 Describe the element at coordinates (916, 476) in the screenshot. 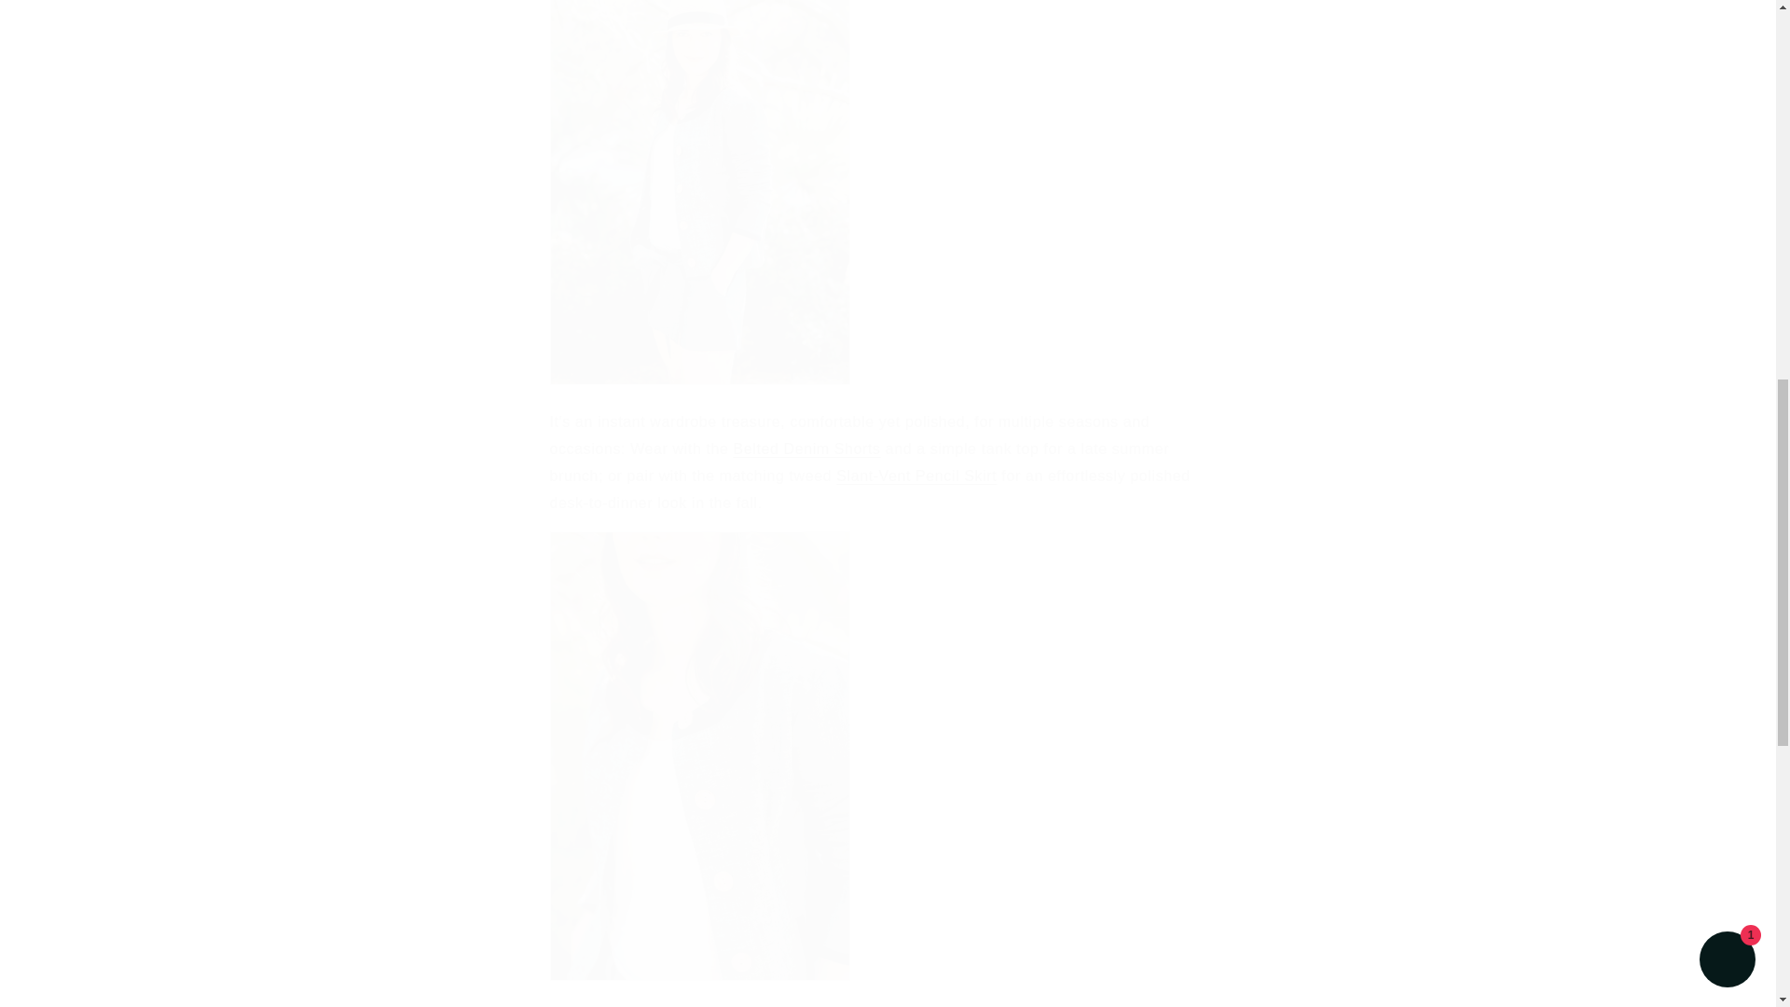

I see `Slant-Vent Pencil Skirt in tonal tweed` at that location.